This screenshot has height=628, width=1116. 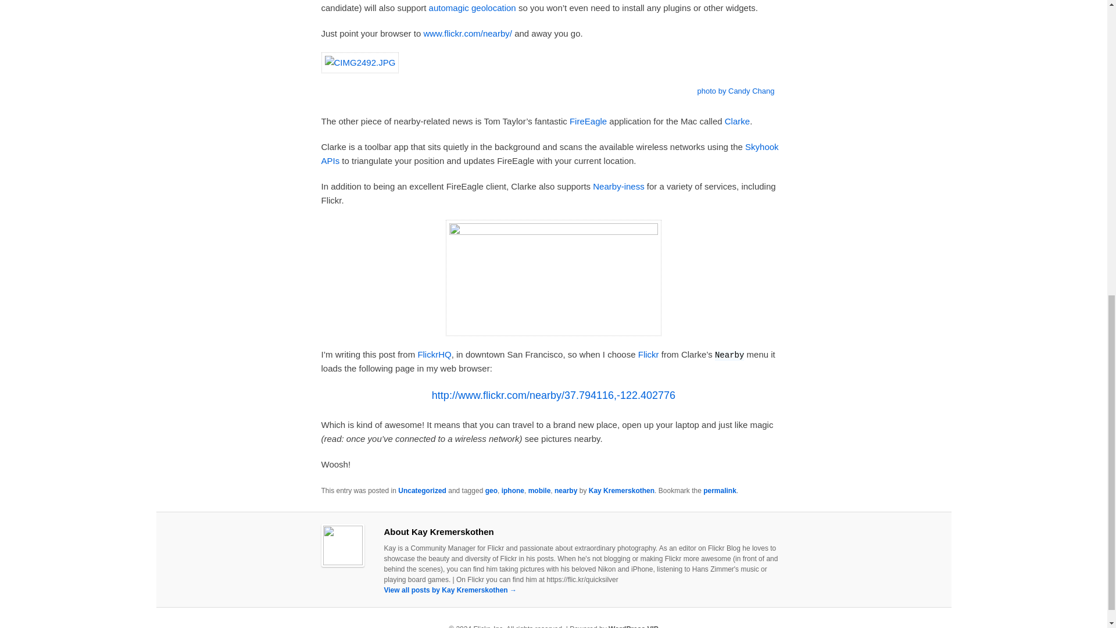 I want to click on Nearby-iness, so click(x=618, y=186).